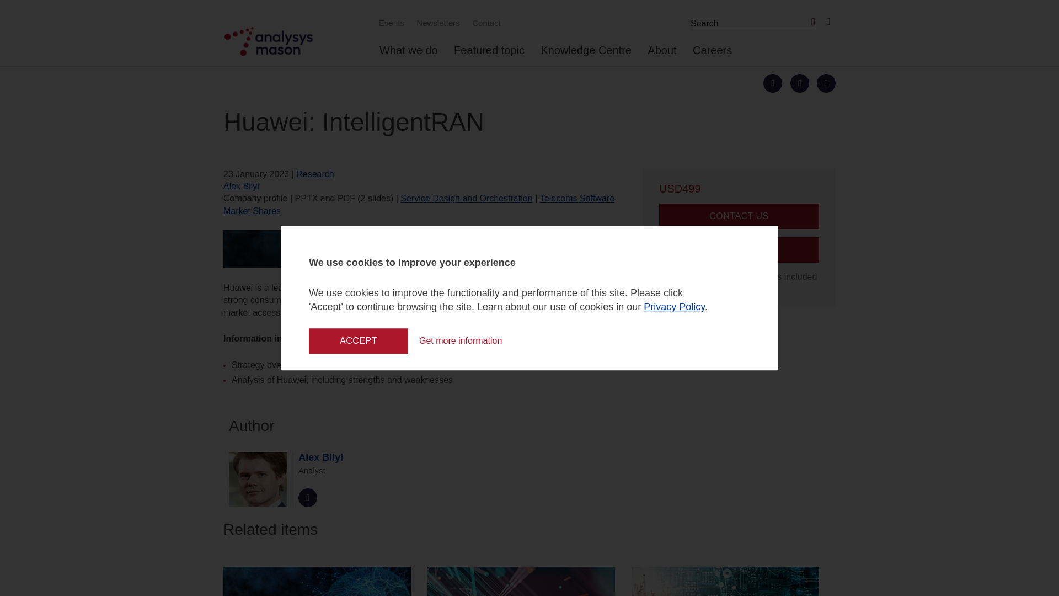 The width and height of the screenshot is (1059, 596). I want to click on Contact, so click(484, 23).